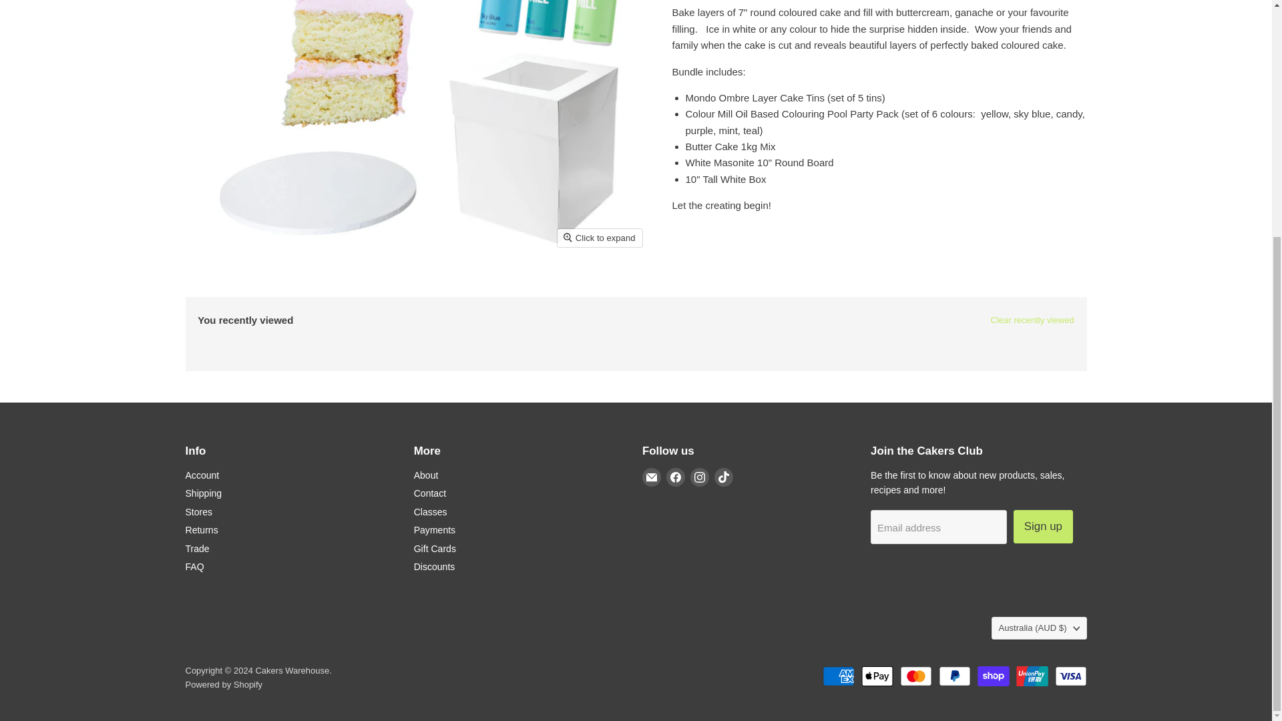 This screenshot has width=1282, height=721. I want to click on Mastercard, so click(915, 676).